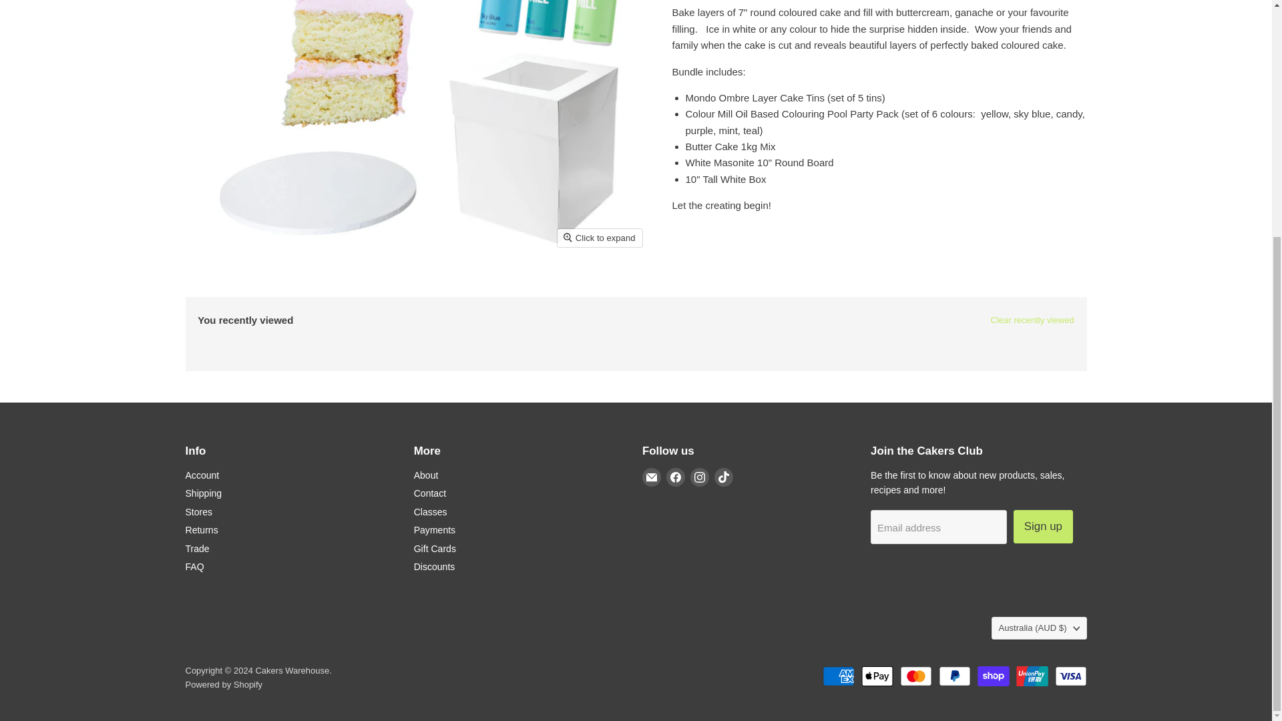 This screenshot has width=1282, height=721. I want to click on Mastercard, so click(915, 676).